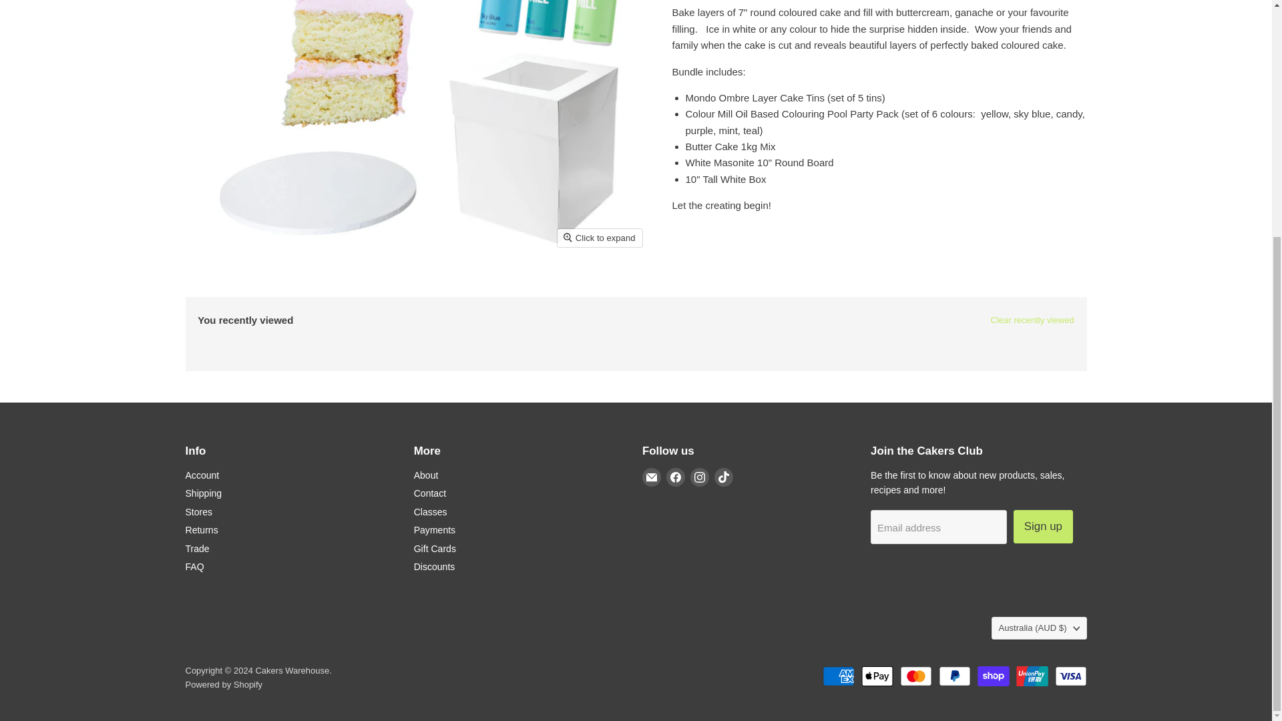 This screenshot has width=1282, height=721. I want to click on Mastercard, so click(915, 676).